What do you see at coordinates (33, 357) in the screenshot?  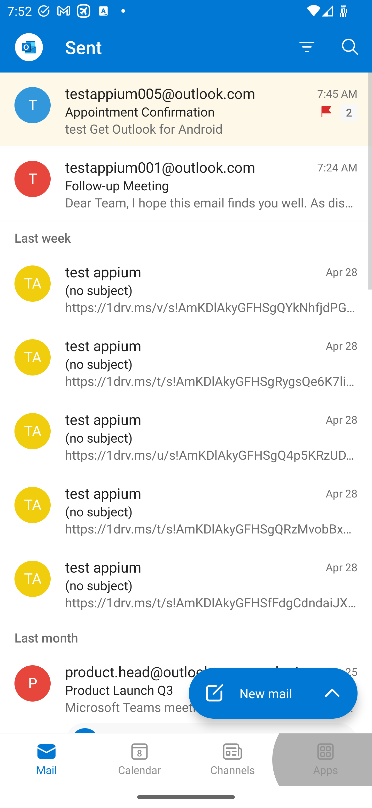 I see `test appium, testappium002@gmail.com` at bounding box center [33, 357].